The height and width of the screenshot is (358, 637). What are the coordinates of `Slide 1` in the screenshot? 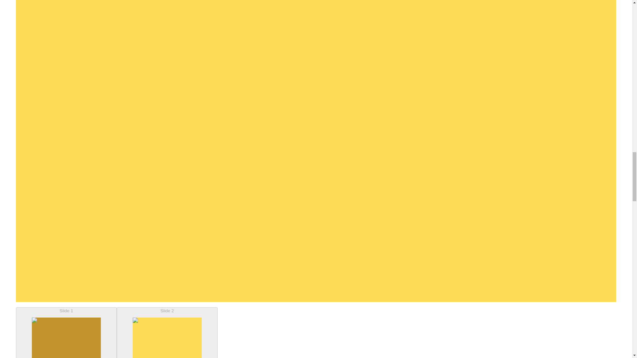 It's located at (66, 332).